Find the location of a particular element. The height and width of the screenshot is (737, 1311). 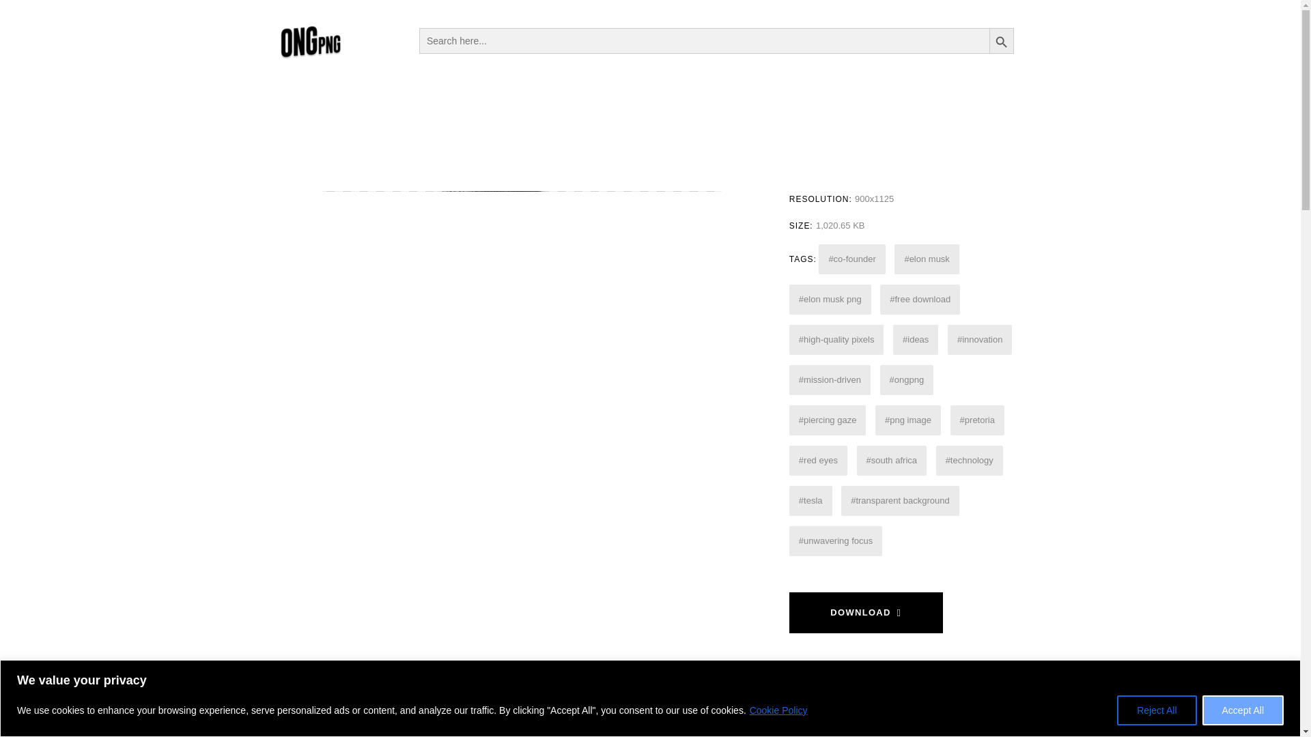

Reject All is located at coordinates (1156, 710).